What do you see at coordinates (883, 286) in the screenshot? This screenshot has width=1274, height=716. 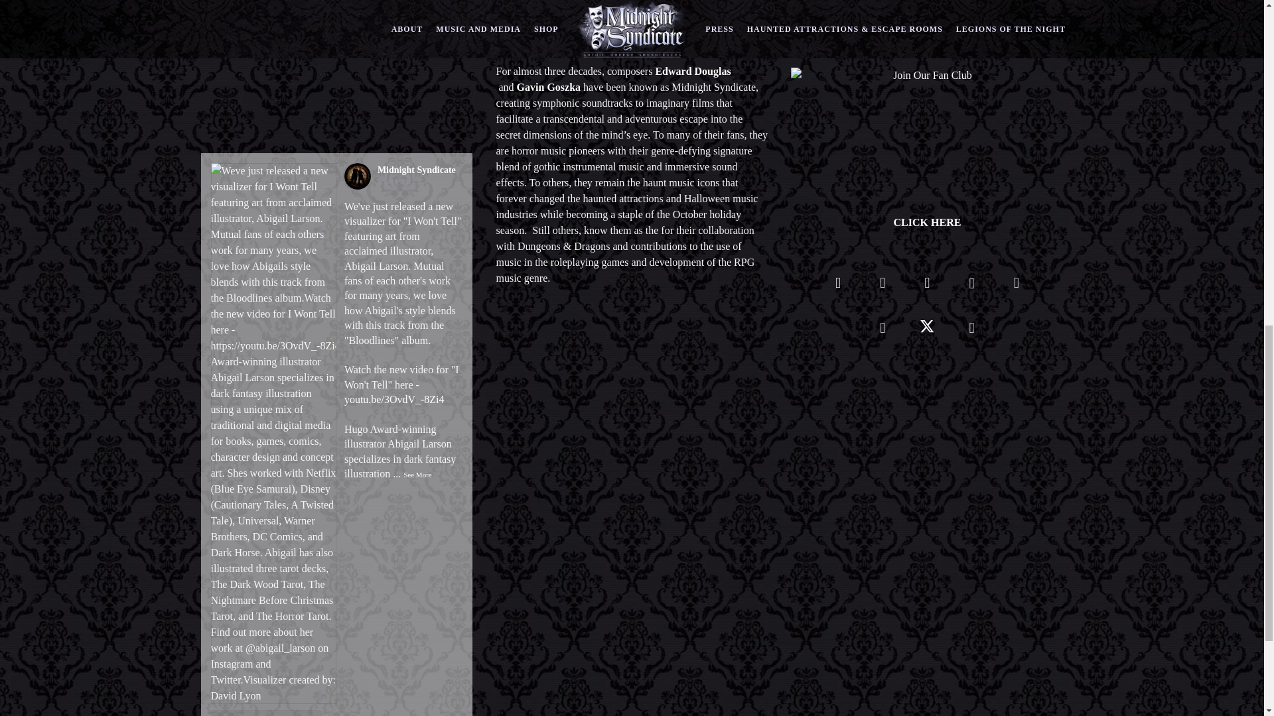 I see `instagram` at bounding box center [883, 286].